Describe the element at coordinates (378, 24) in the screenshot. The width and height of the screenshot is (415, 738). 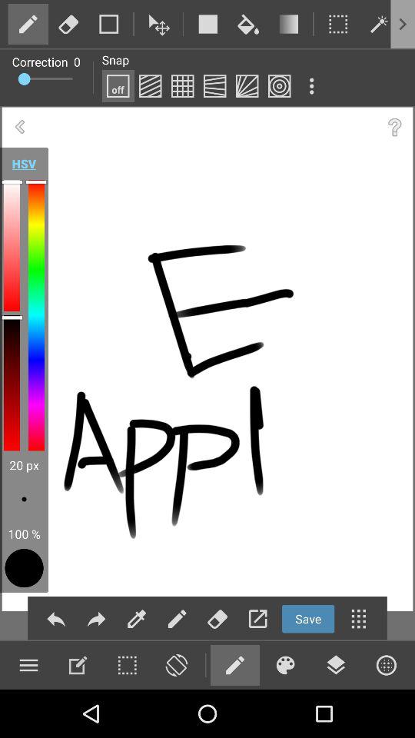
I see `edit` at that location.